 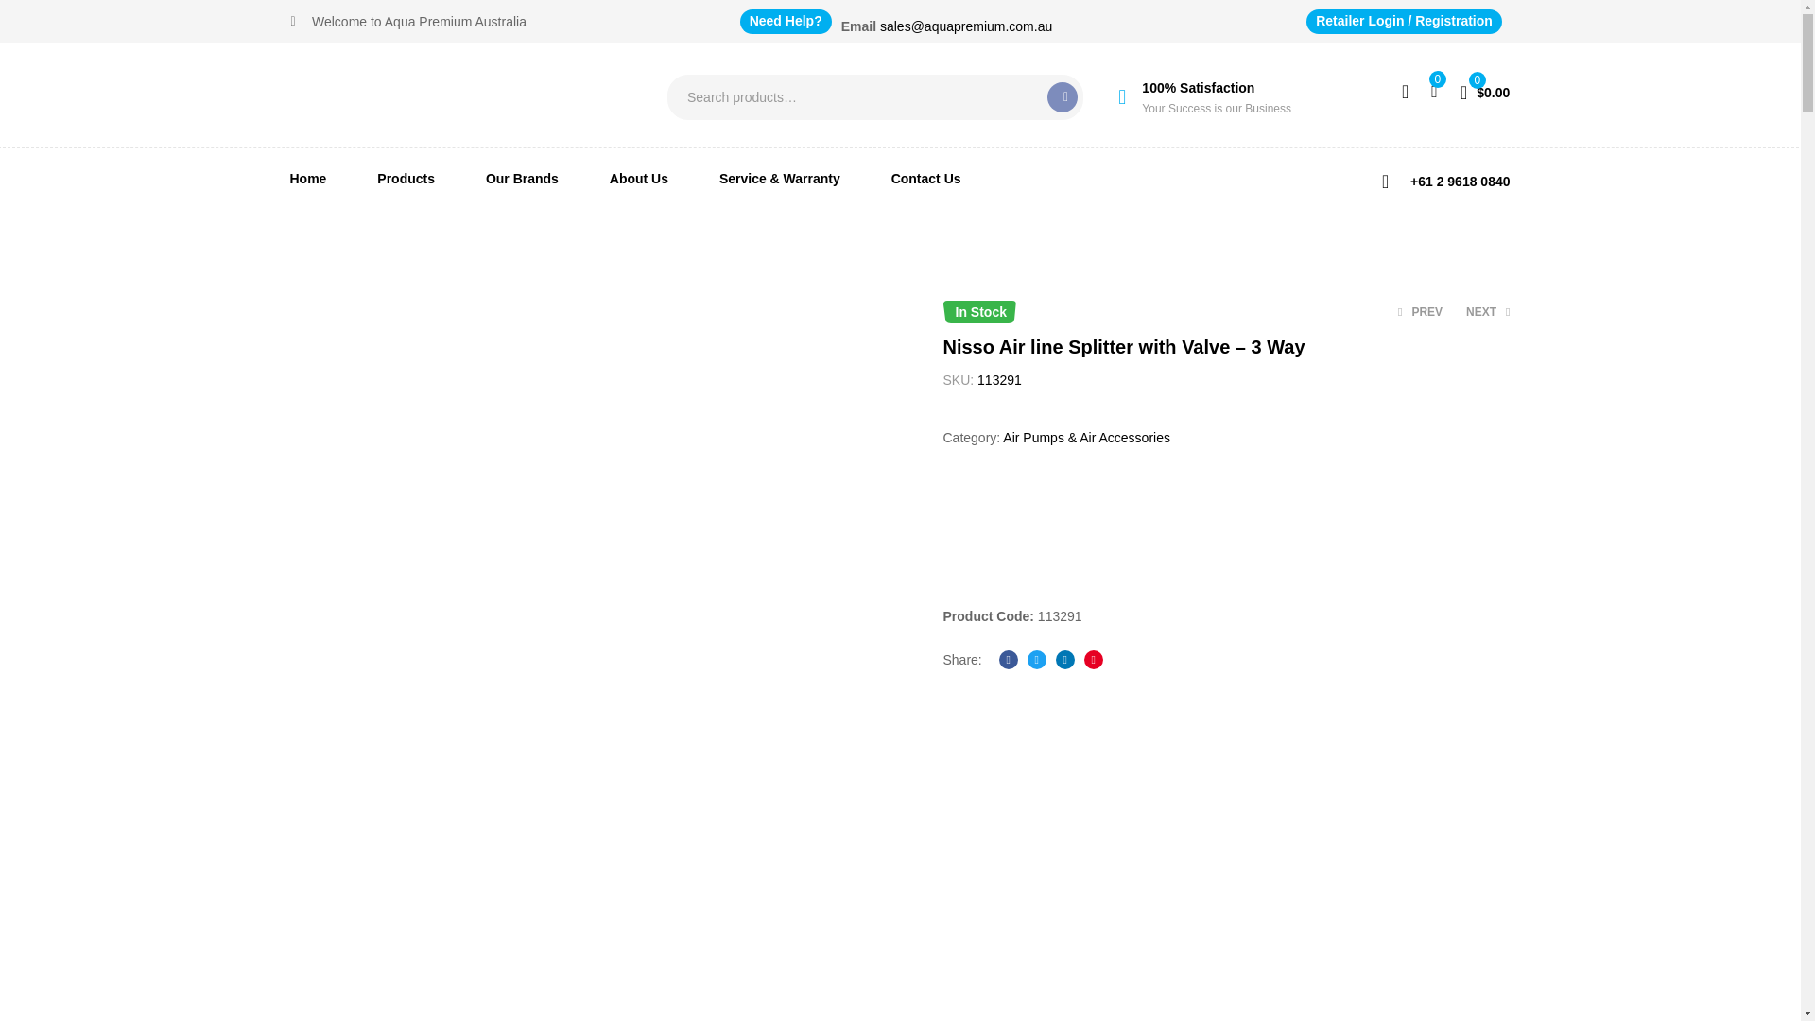 What do you see at coordinates (1485, 91) in the screenshot?
I see `View your shopping cart` at bounding box center [1485, 91].